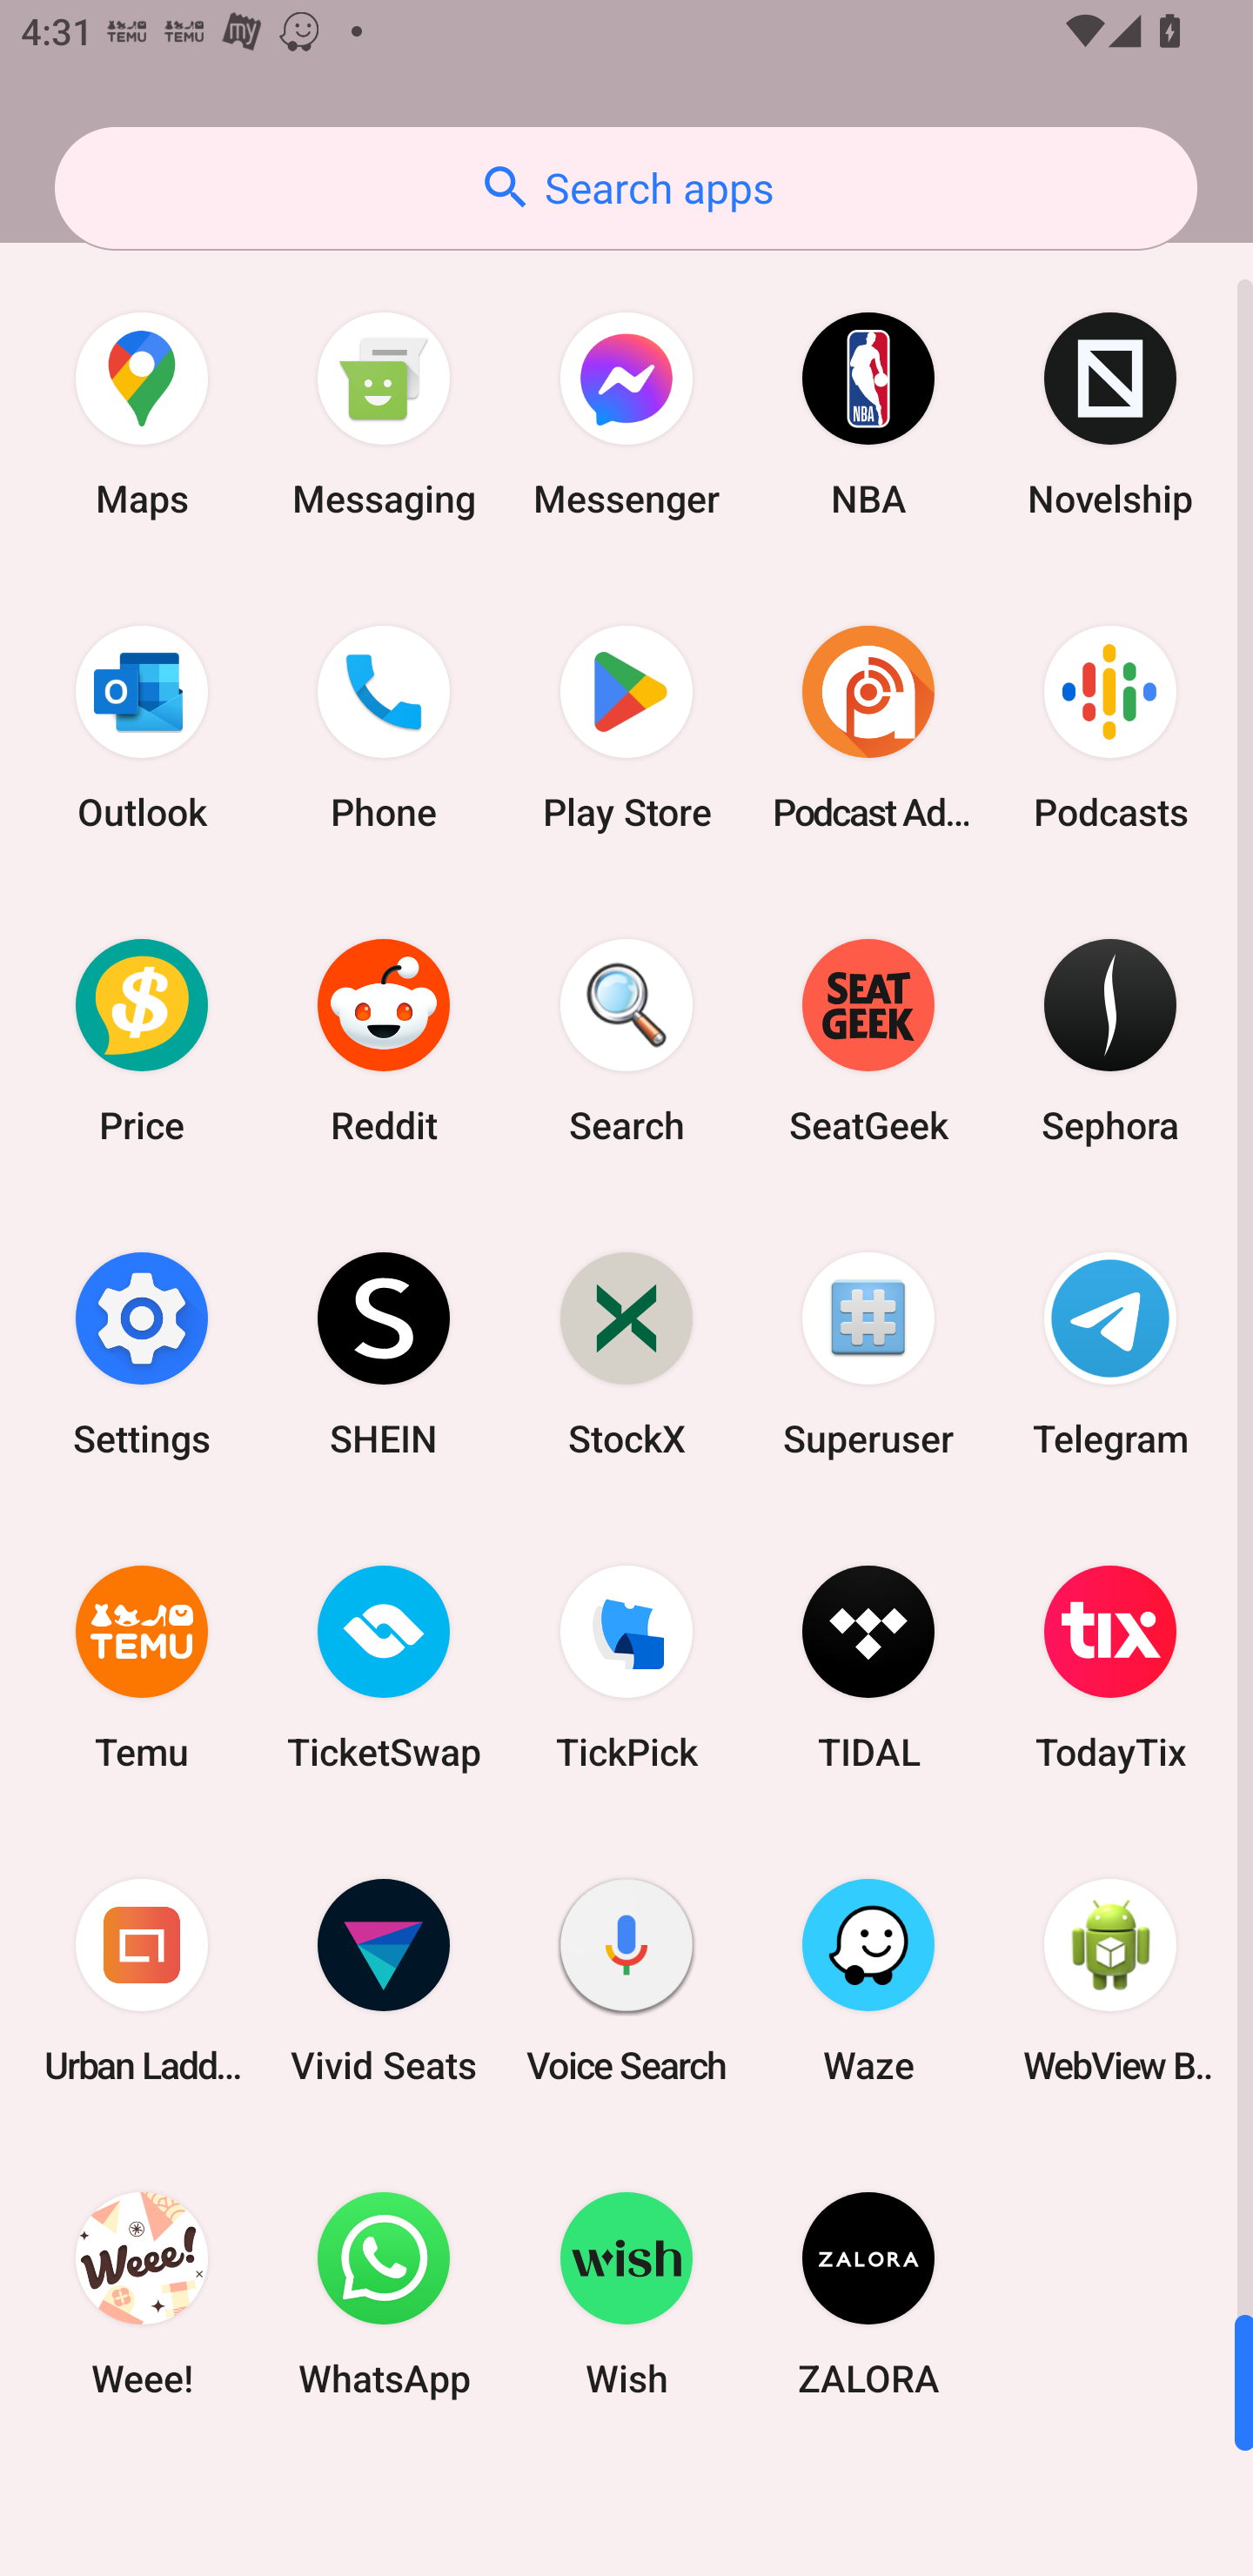 The width and height of the screenshot is (1253, 2576). Describe the element at coordinates (868, 1353) in the screenshot. I see `Superuser` at that location.